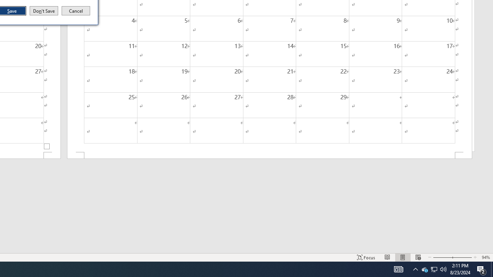  Describe the element at coordinates (44, 11) in the screenshot. I see `Don't Save` at that location.